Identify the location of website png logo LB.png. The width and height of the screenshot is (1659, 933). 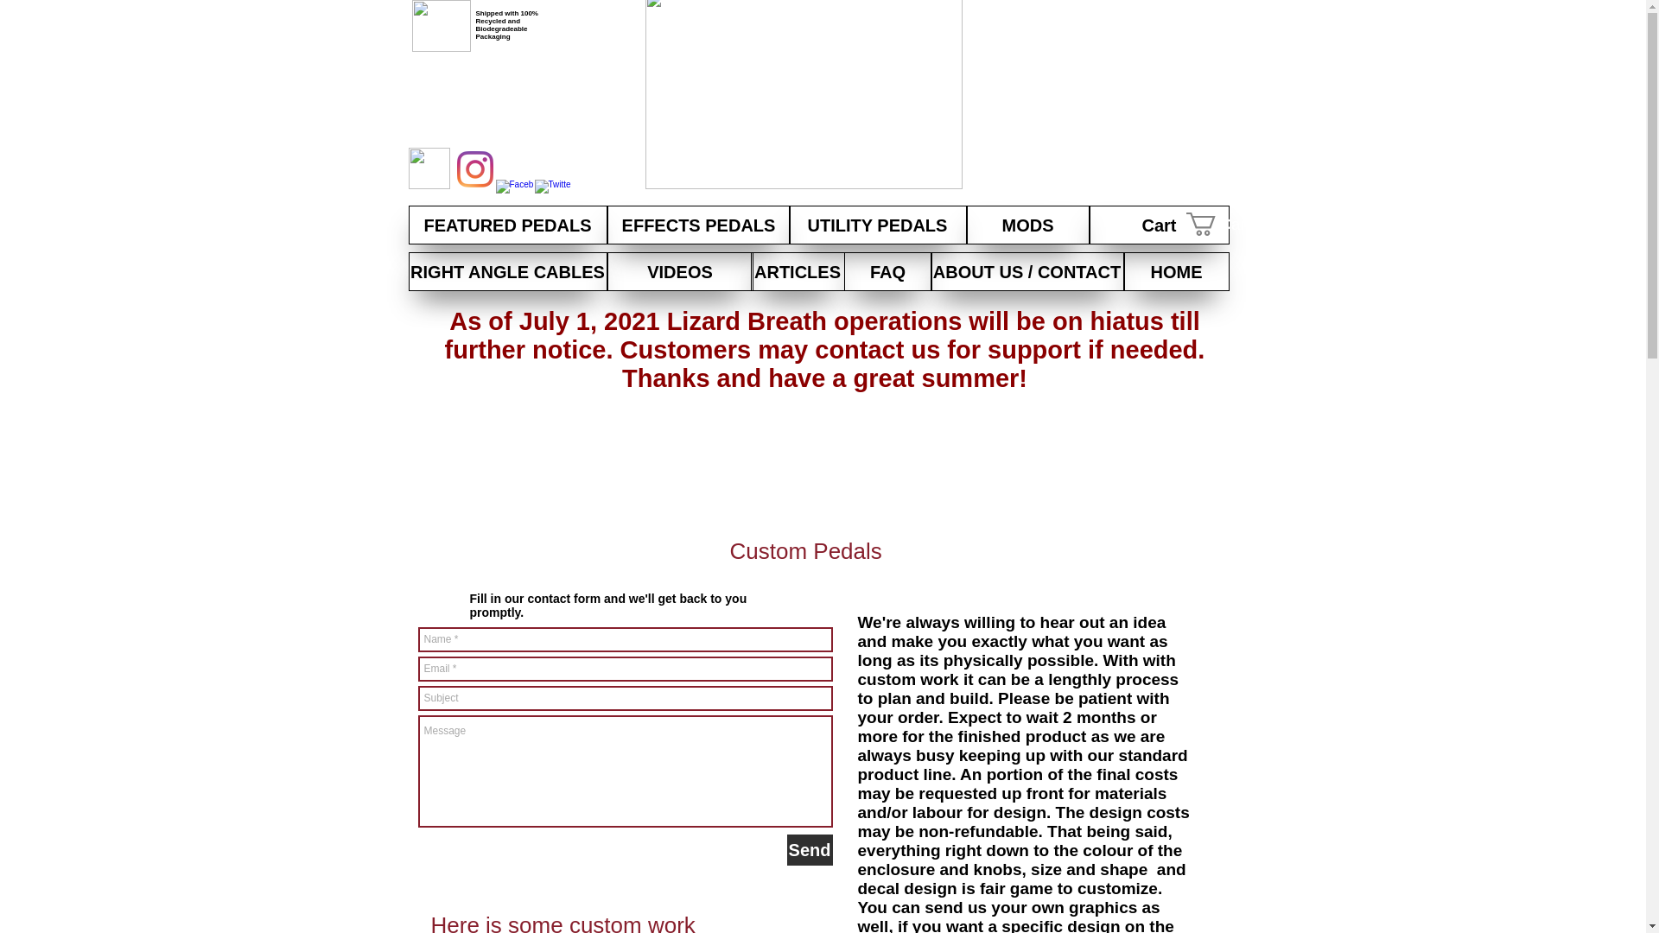
(429, 168).